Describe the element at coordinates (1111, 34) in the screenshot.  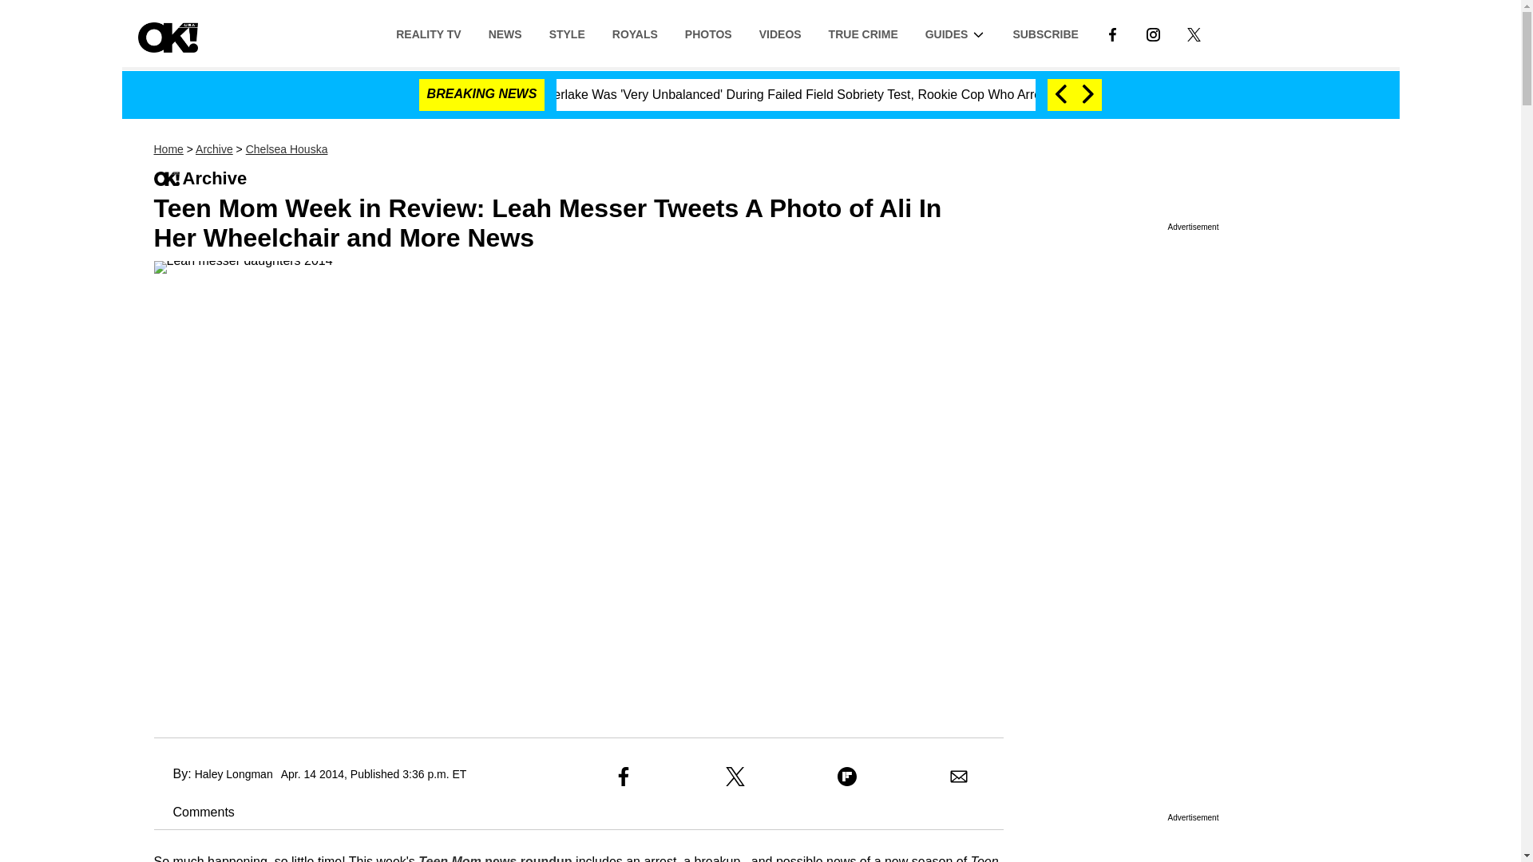
I see `LINK TO FACEBOOK` at that location.